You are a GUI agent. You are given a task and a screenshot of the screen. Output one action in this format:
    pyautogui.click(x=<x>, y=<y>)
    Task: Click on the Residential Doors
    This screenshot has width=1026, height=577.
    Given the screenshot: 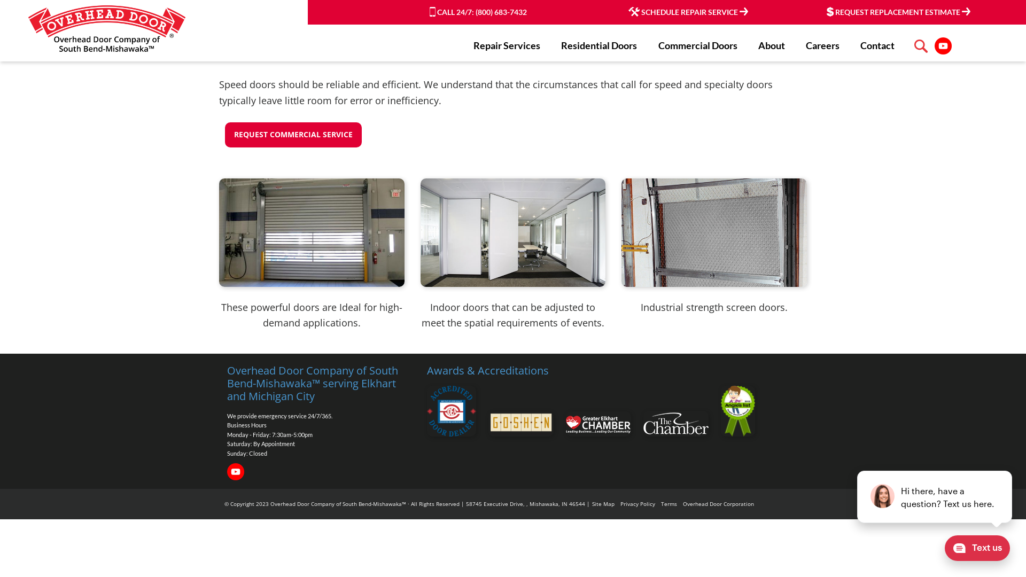 What is the action you would take?
    pyautogui.click(x=599, y=45)
    